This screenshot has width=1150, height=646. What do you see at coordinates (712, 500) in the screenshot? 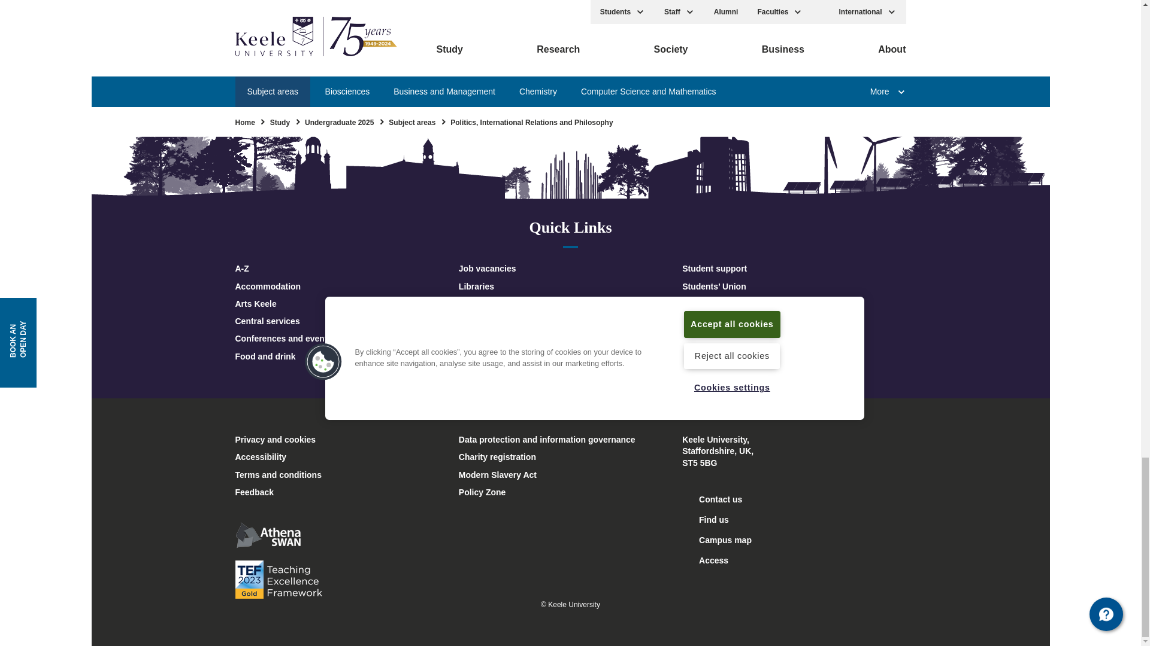
I see `Contact us` at bounding box center [712, 500].